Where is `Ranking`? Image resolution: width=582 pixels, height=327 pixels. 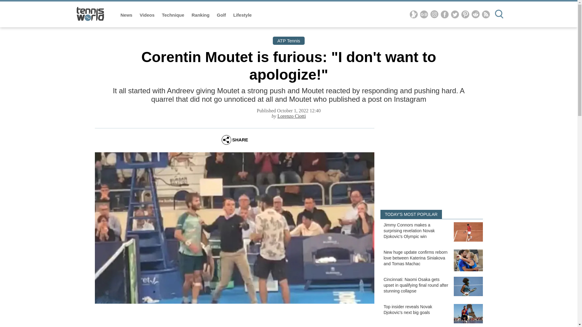
Ranking is located at coordinates (201, 15).